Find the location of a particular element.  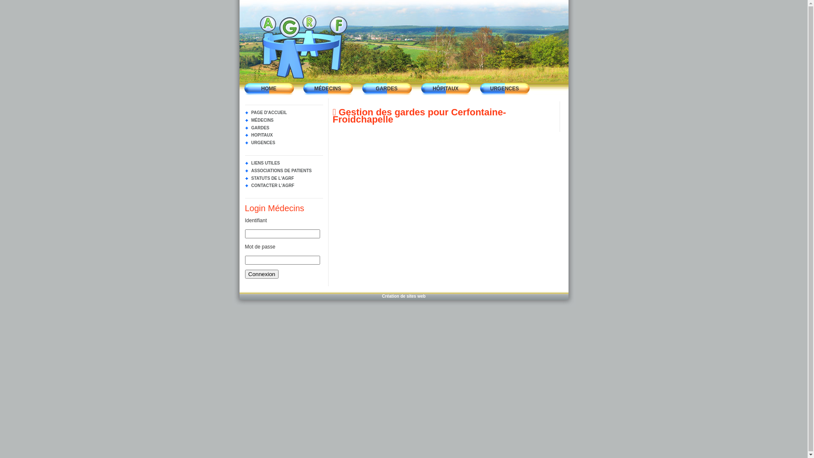

GARDES is located at coordinates (387, 89).